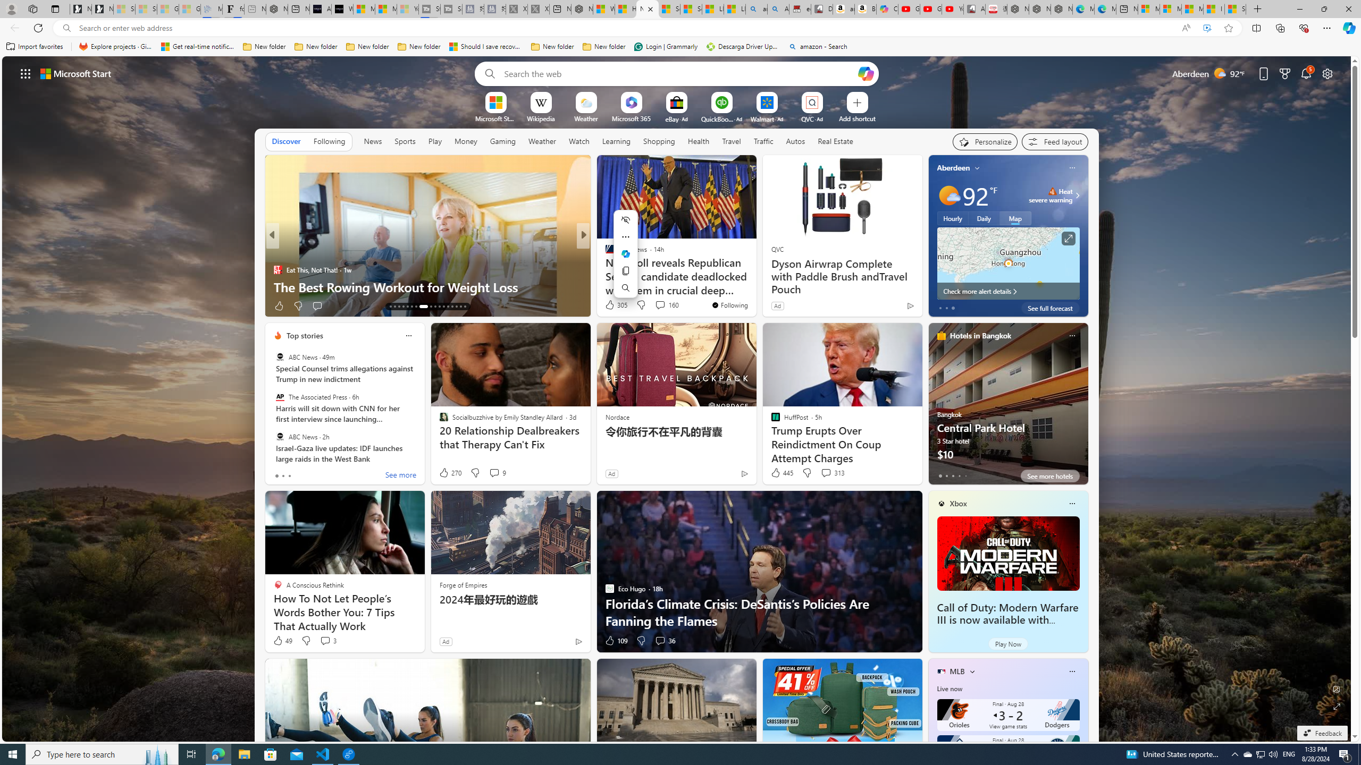 This screenshot has height=765, width=1361. What do you see at coordinates (657, 305) in the screenshot?
I see `View comments 6 Comment` at bounding box center [657, 305].